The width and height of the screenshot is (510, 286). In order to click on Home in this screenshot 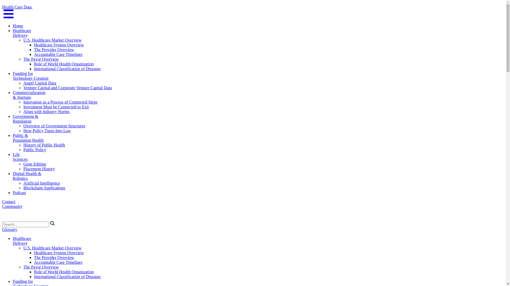, I will do `click(18, 26)`.